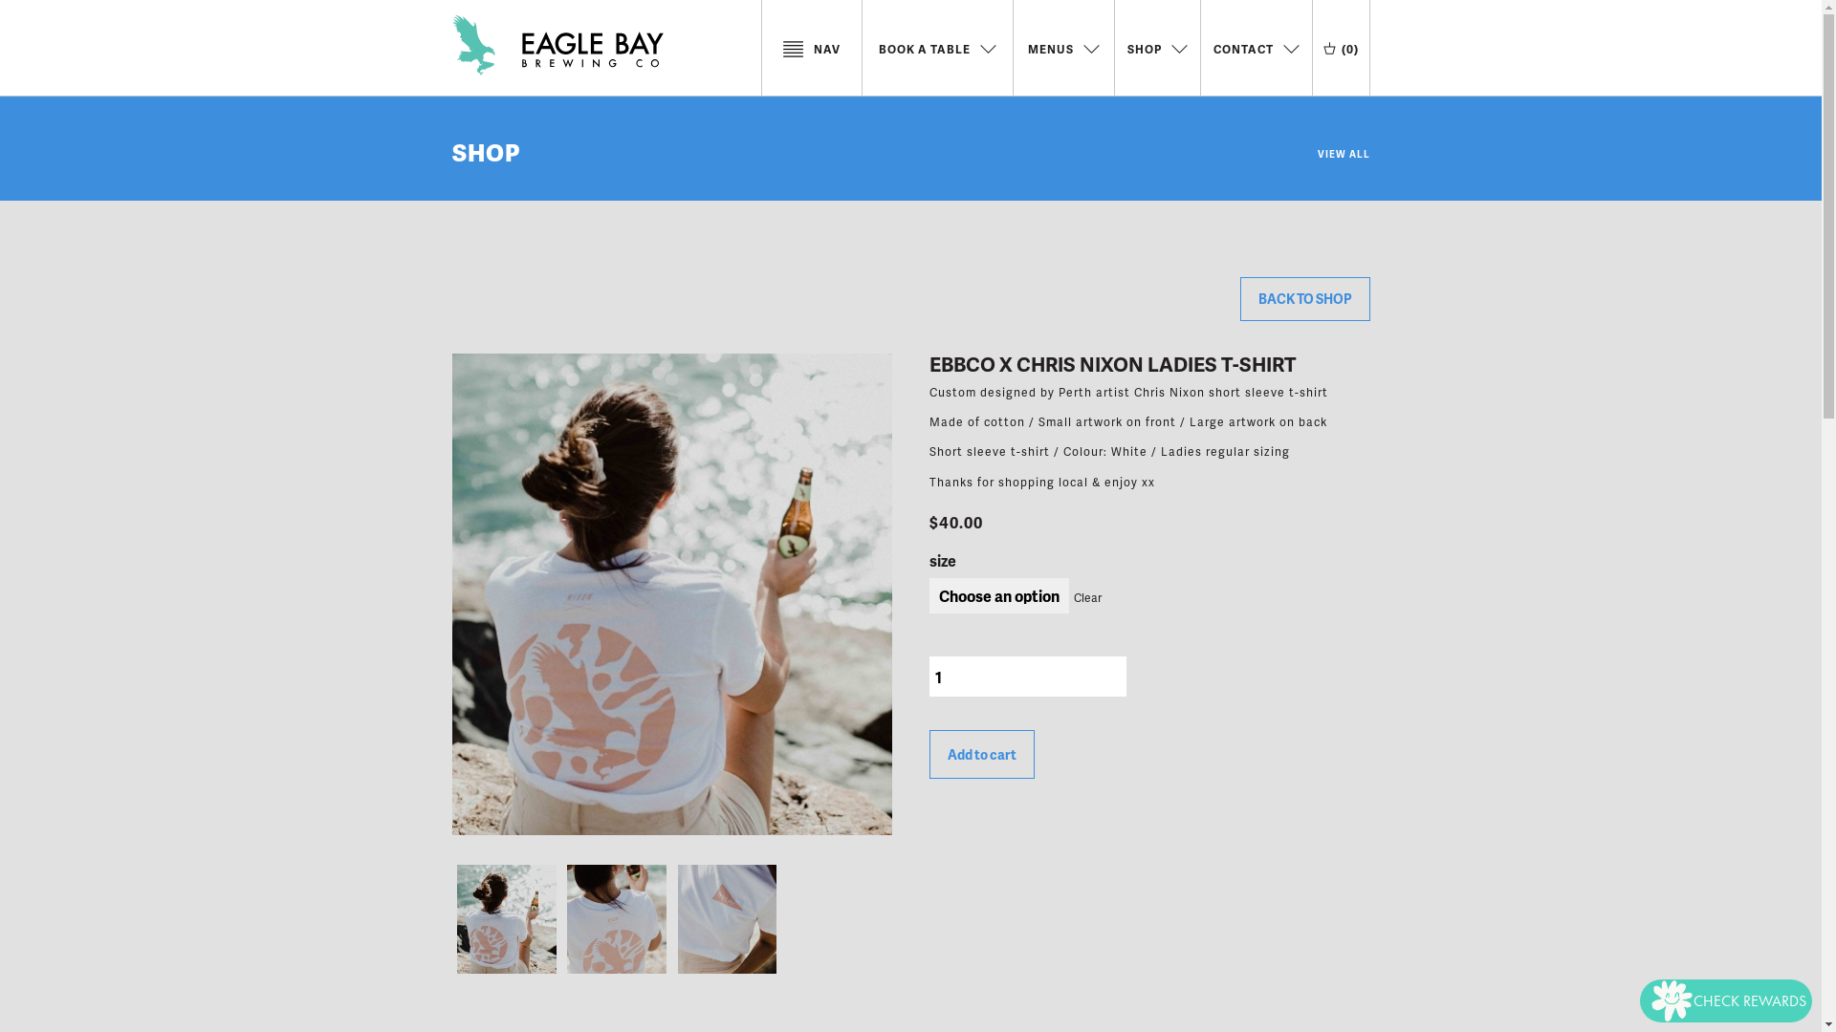  I want to click on CONTACT, so click(1256, 49).